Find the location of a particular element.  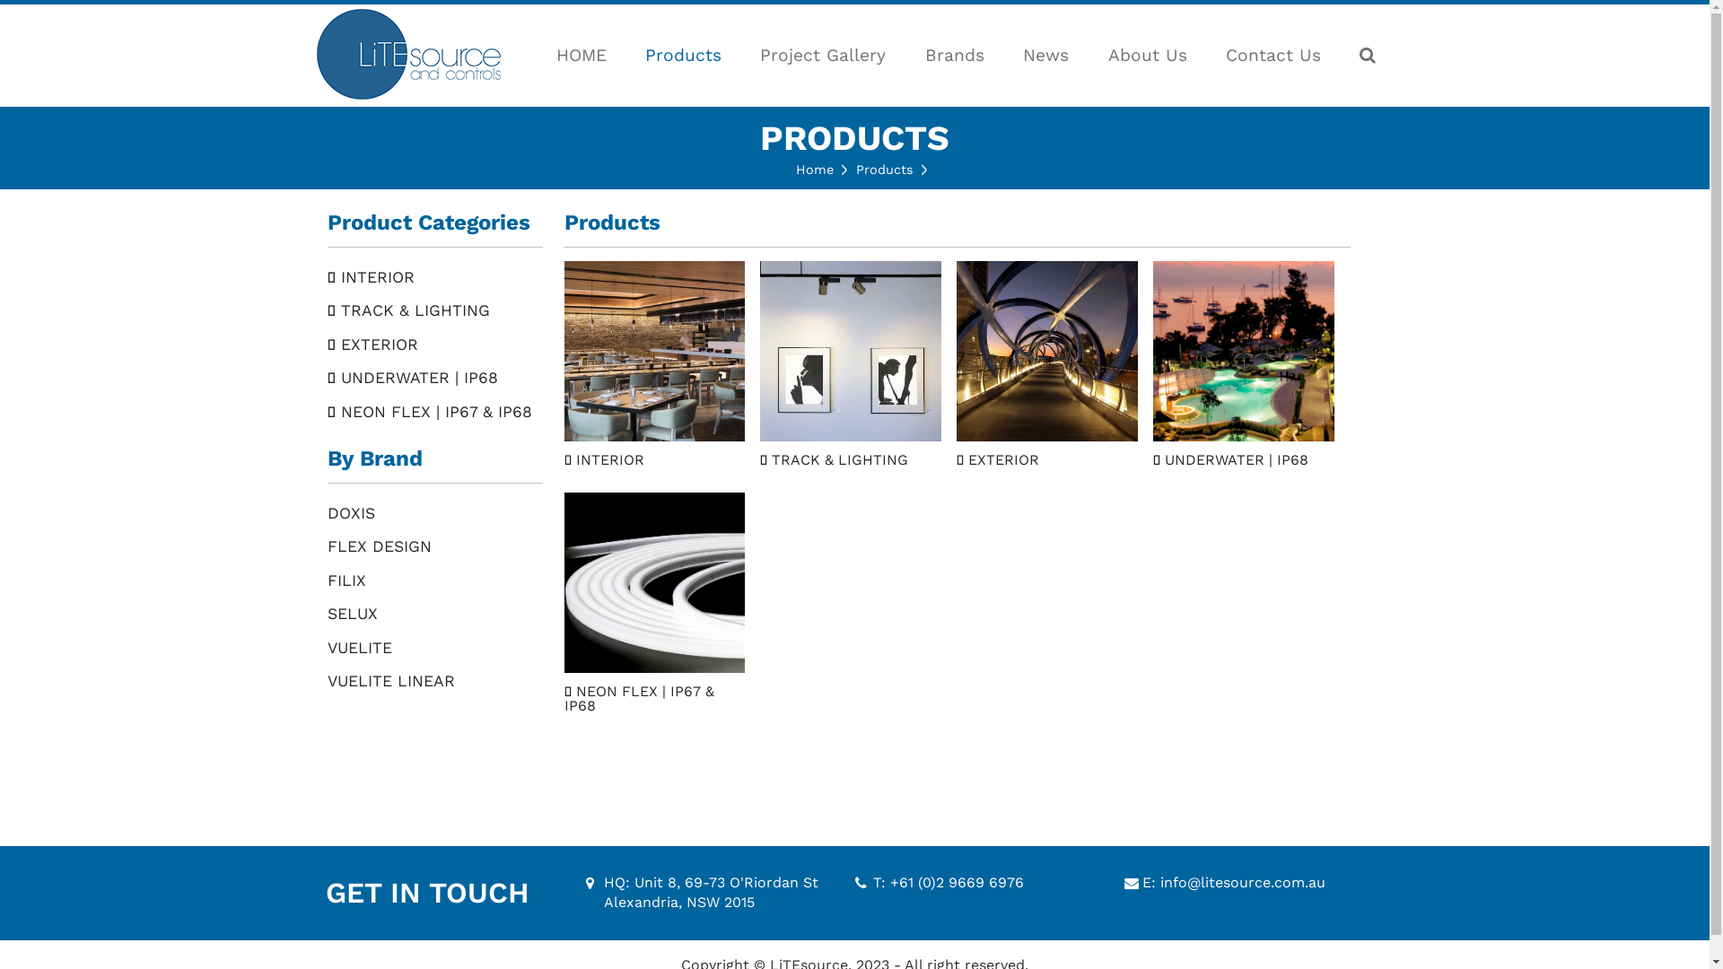

Products is located at coordinates (684, 56).